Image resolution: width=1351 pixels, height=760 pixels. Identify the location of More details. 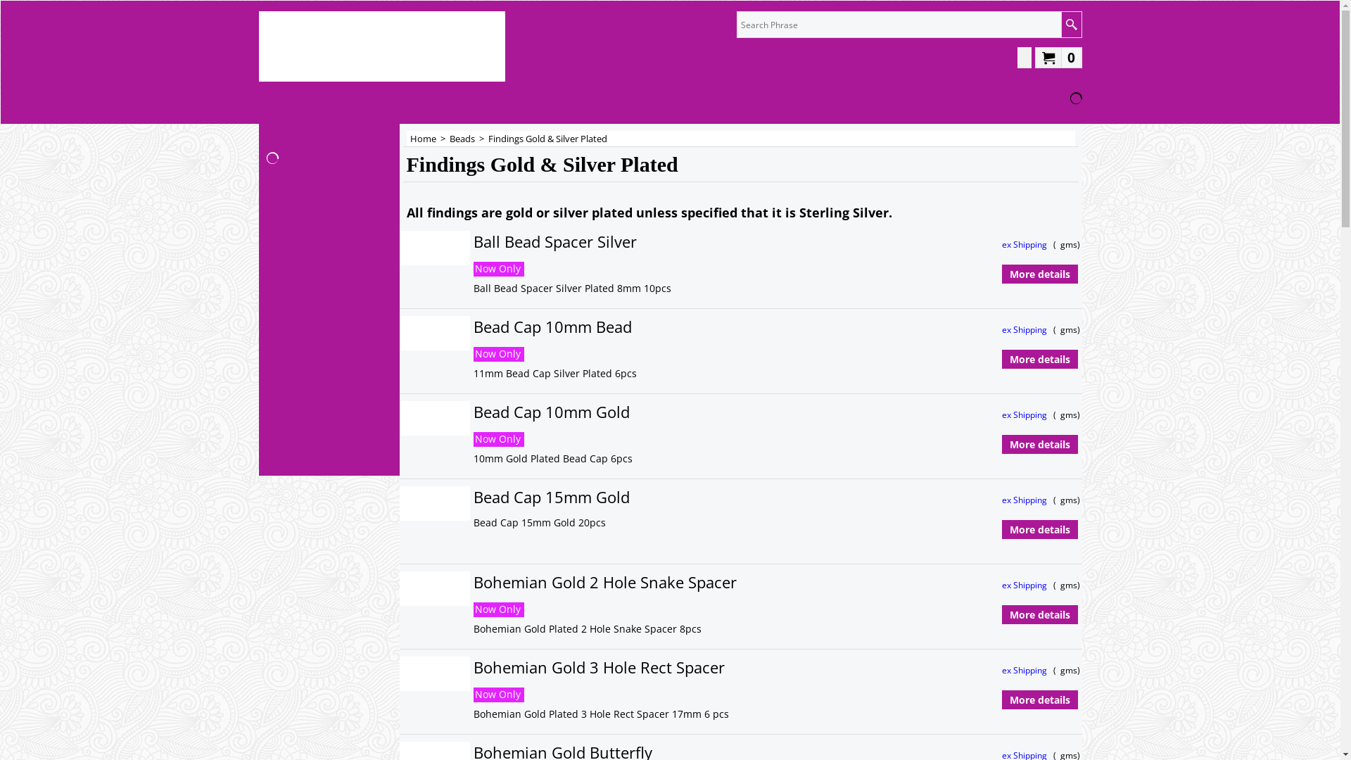
(1039, 274).